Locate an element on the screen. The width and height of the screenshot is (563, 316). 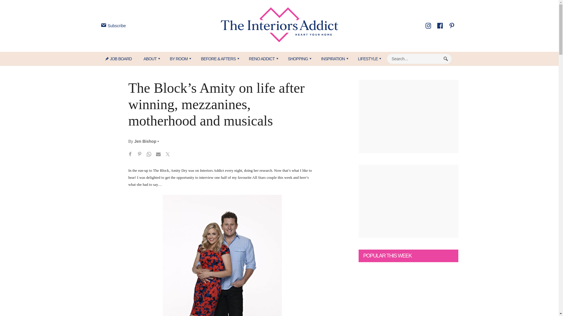
Share via Email is located at coordinates (158, 155).